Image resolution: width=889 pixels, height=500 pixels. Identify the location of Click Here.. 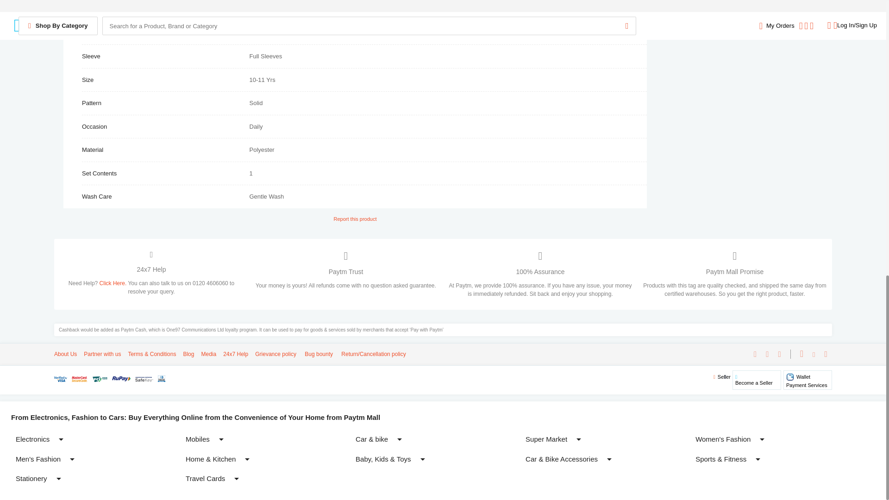
(65, 354).